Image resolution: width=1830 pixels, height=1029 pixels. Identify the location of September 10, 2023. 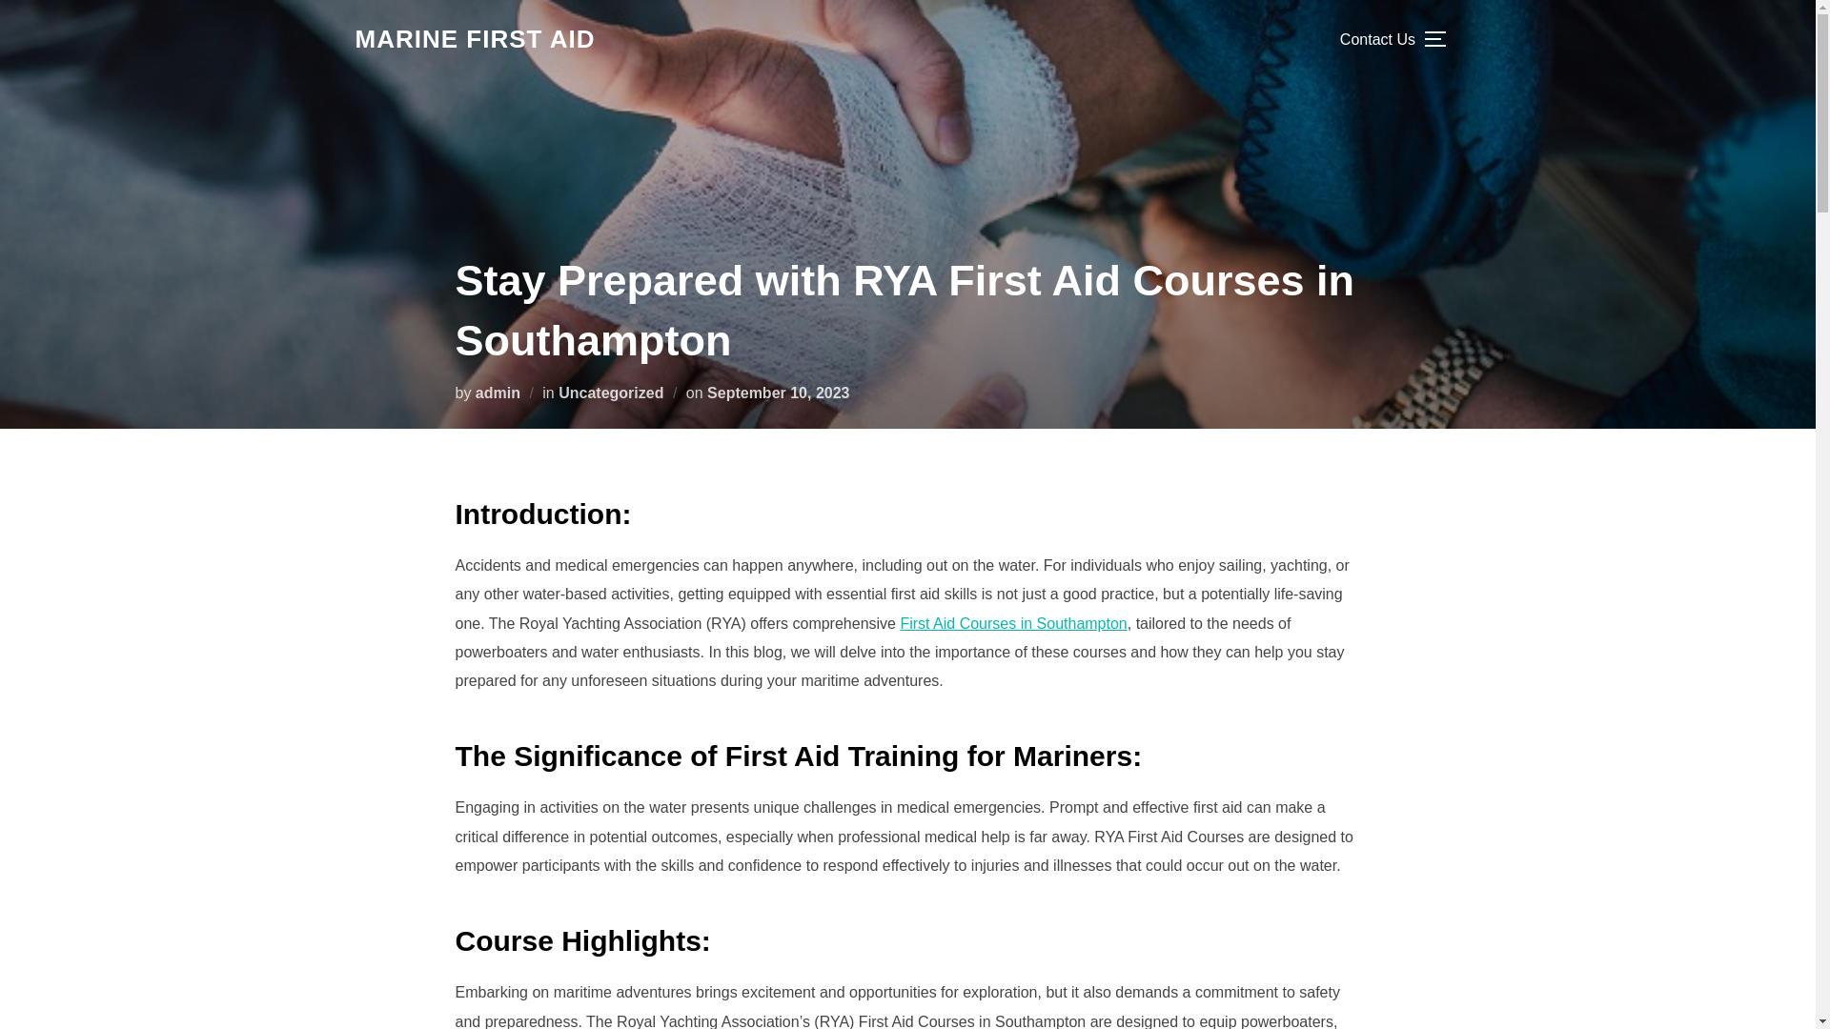
(778, 393).